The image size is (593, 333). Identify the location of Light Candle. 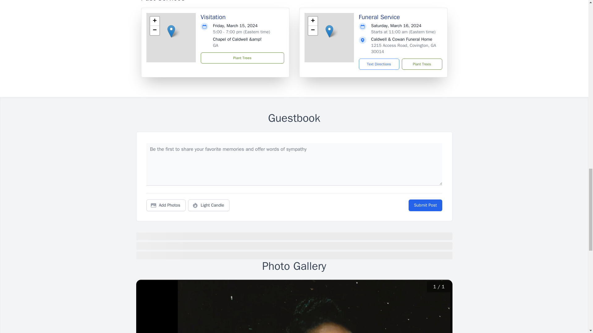
(209, 205).